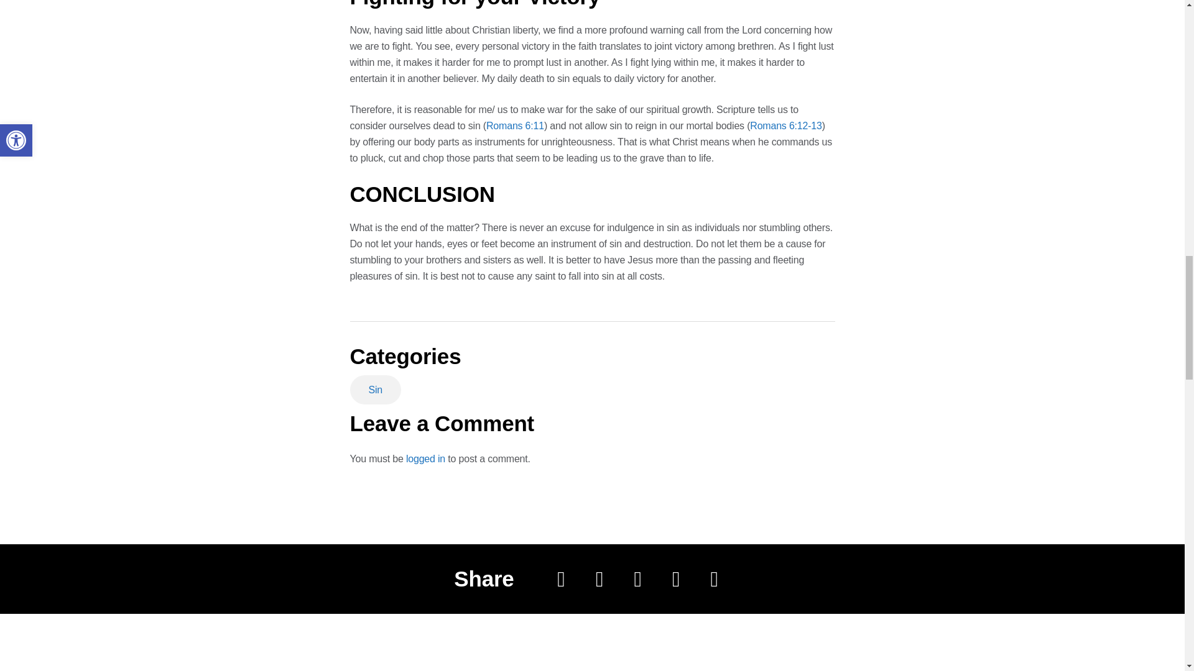  Describe the element at coordinates (286, 670) in the screenshot. I see `MORE ARTICLES` at that location.